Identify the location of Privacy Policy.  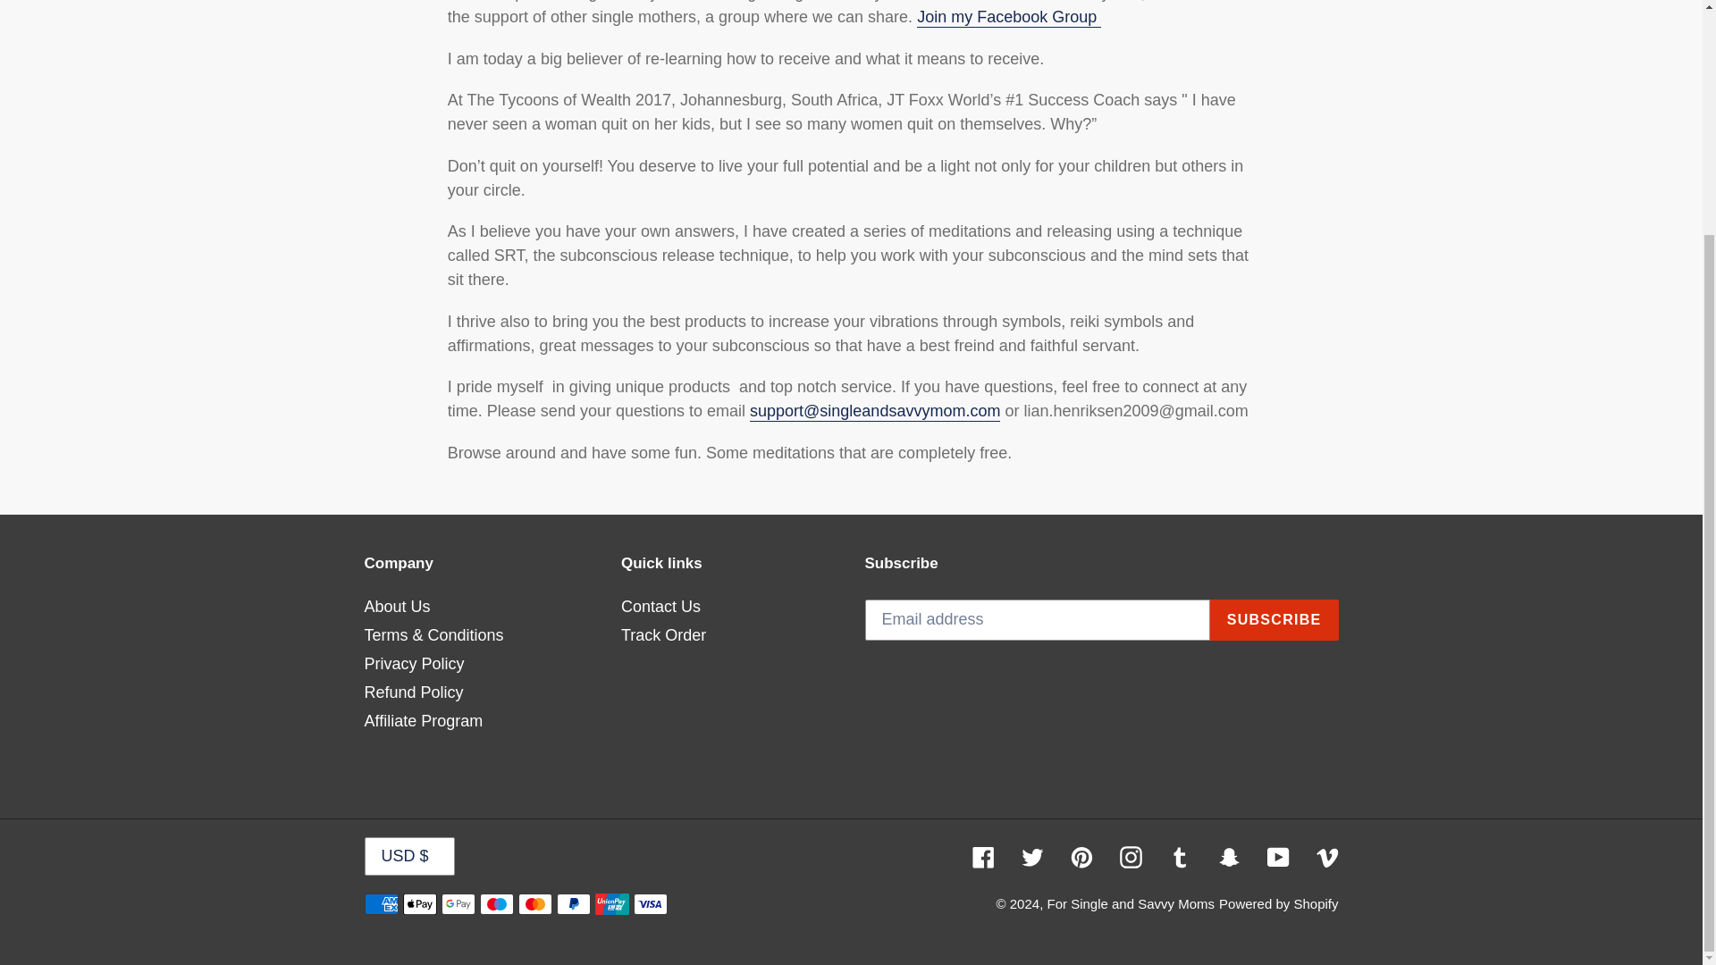
(415, 663).